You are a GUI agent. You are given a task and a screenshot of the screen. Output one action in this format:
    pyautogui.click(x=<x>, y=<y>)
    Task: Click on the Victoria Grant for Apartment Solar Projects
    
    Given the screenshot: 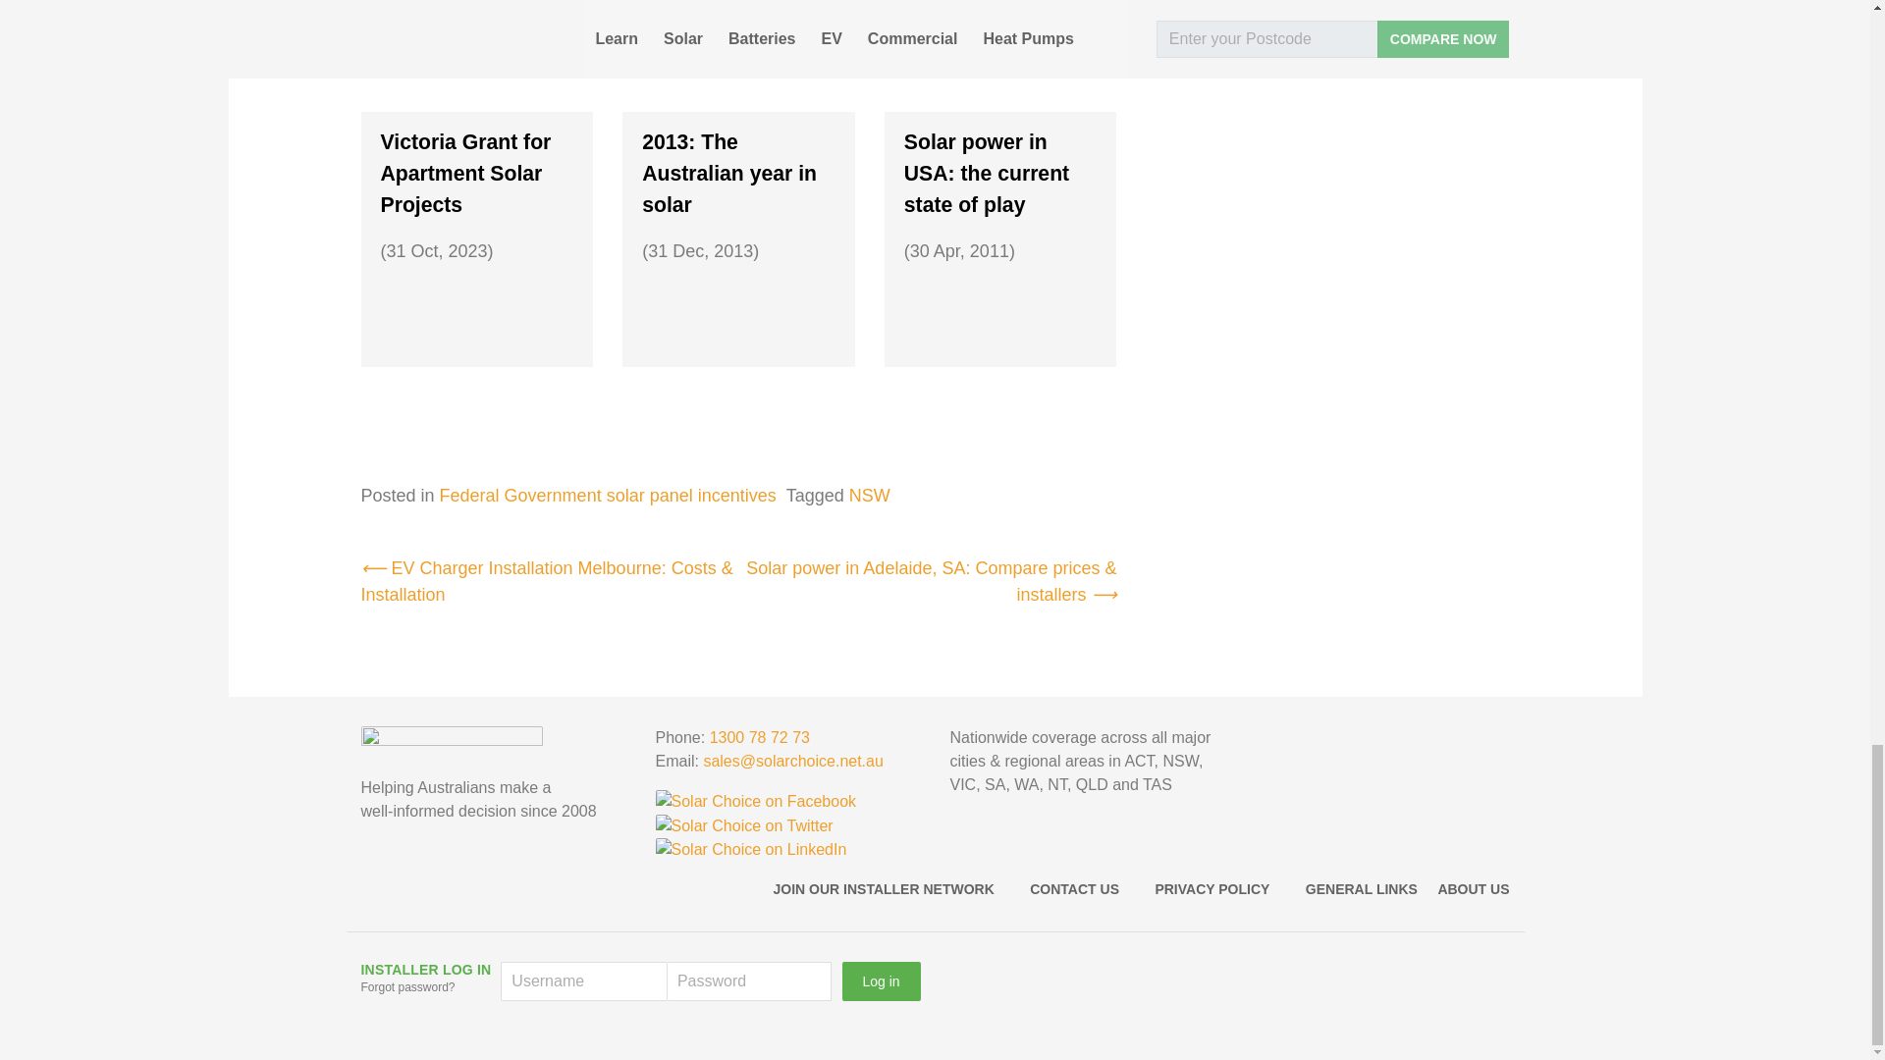 What is the action you would take?
    pyautogui.click(x=477, y=173)
    